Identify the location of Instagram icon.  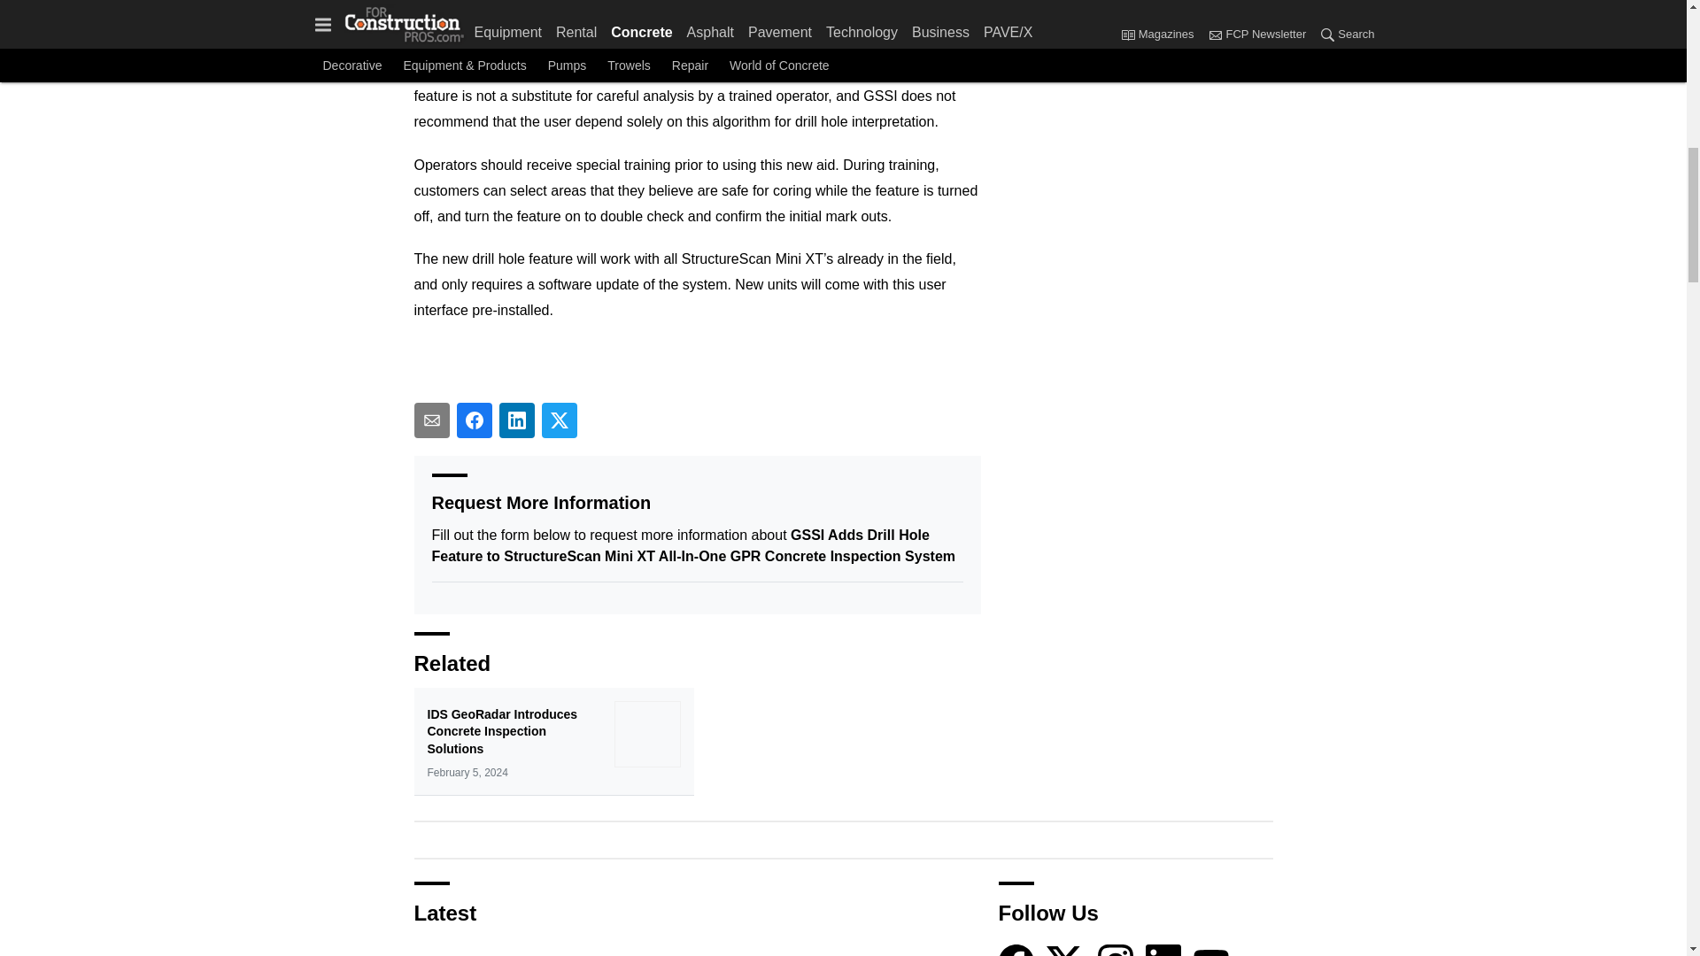
(1116, 951).